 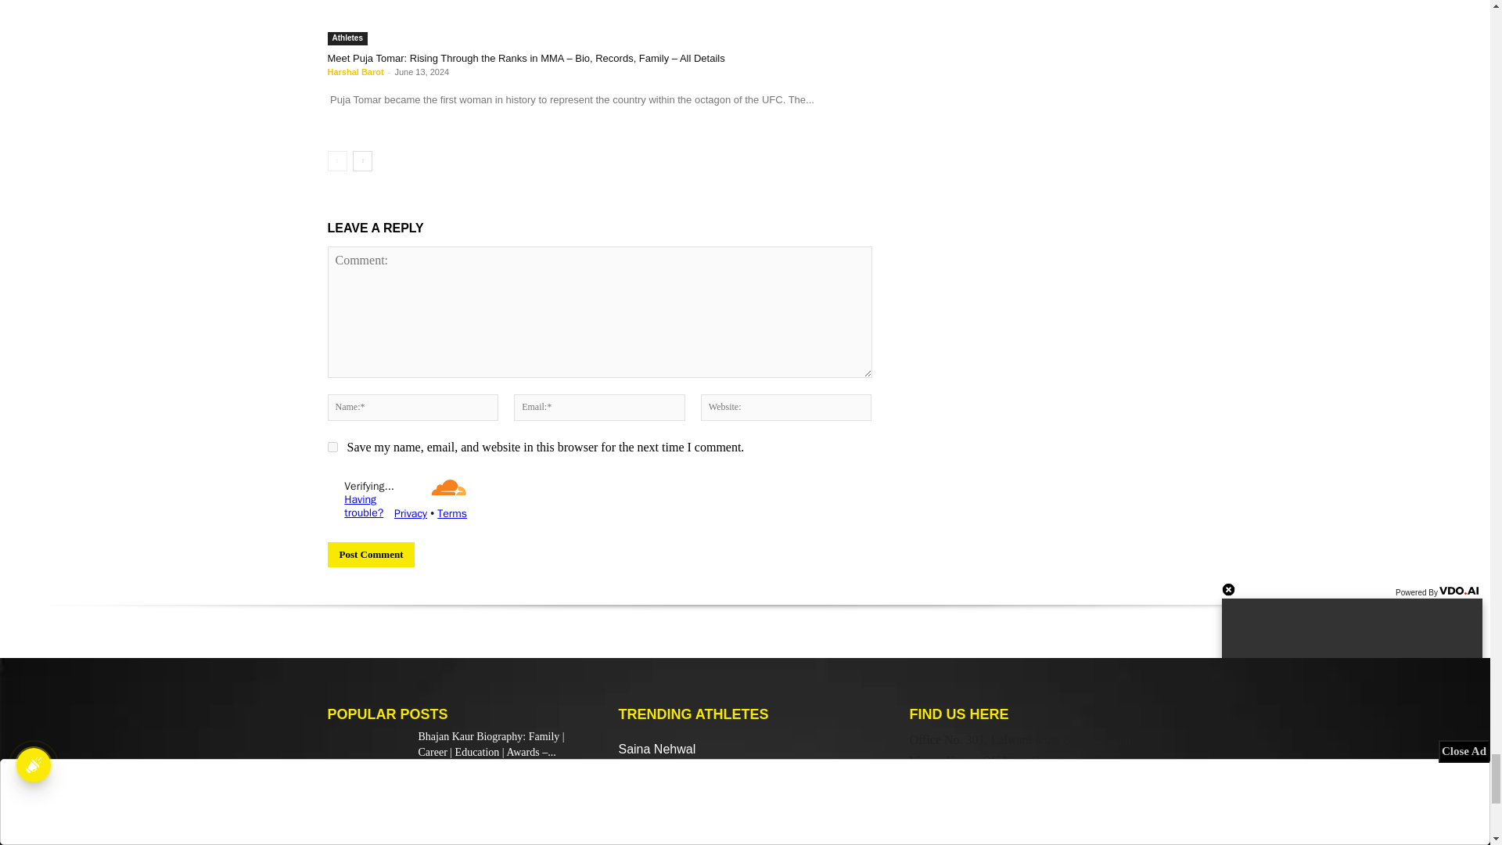 I want to click on Post Comment, so click(x=371, y=554).